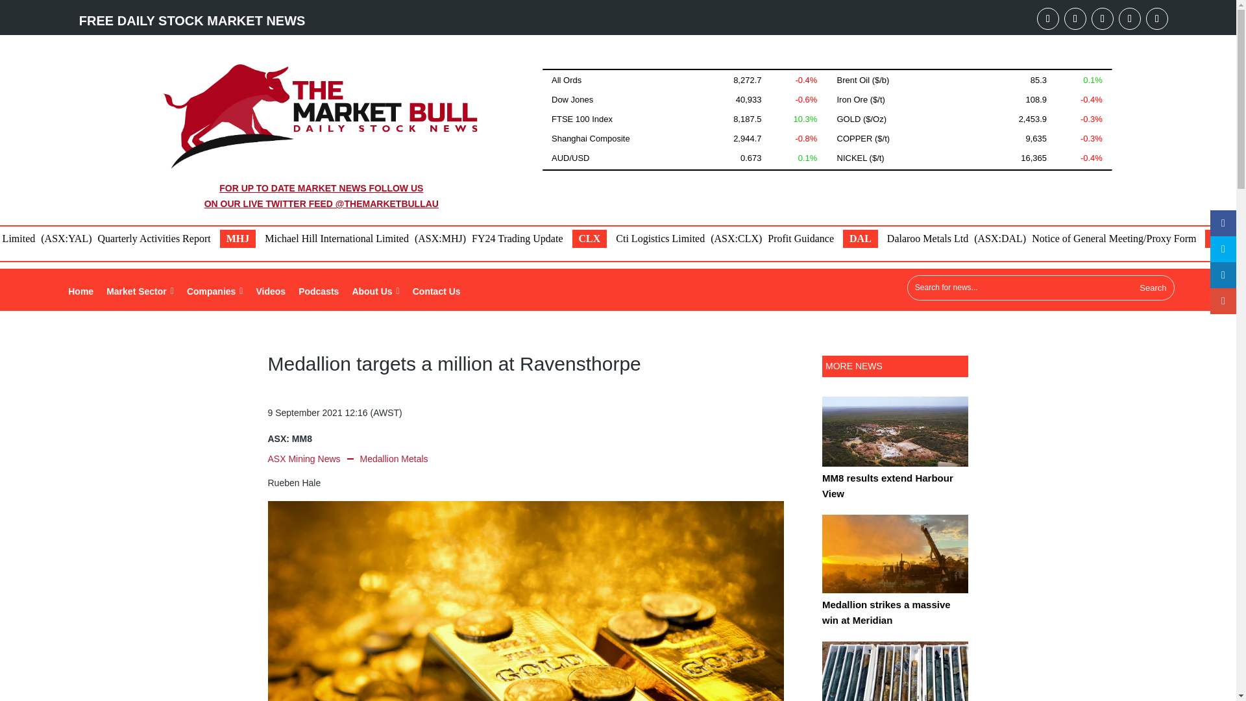 The height and width of the screenshot is (701, 1246). Describe the element at coordinates (1075, 18) in the screenshot. I see `Follow on LinkedIn` at that location.